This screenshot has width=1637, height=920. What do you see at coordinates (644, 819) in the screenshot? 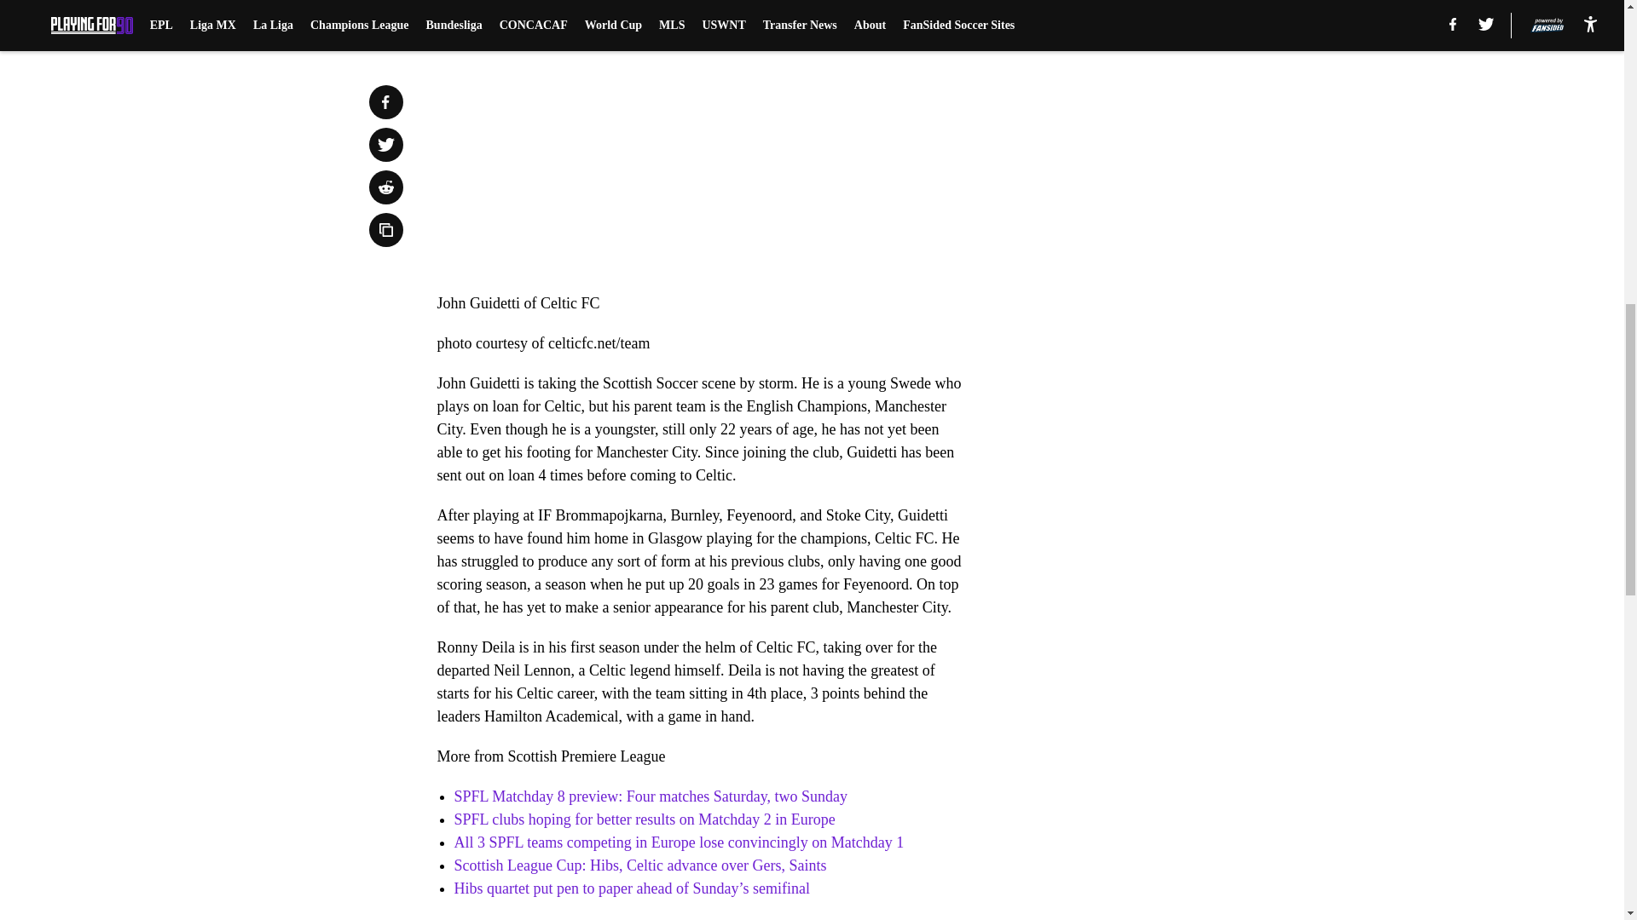
I see `SPFL clubs hoping for better results on Matchday 2 in Europe` at bounding box center [644, 819].